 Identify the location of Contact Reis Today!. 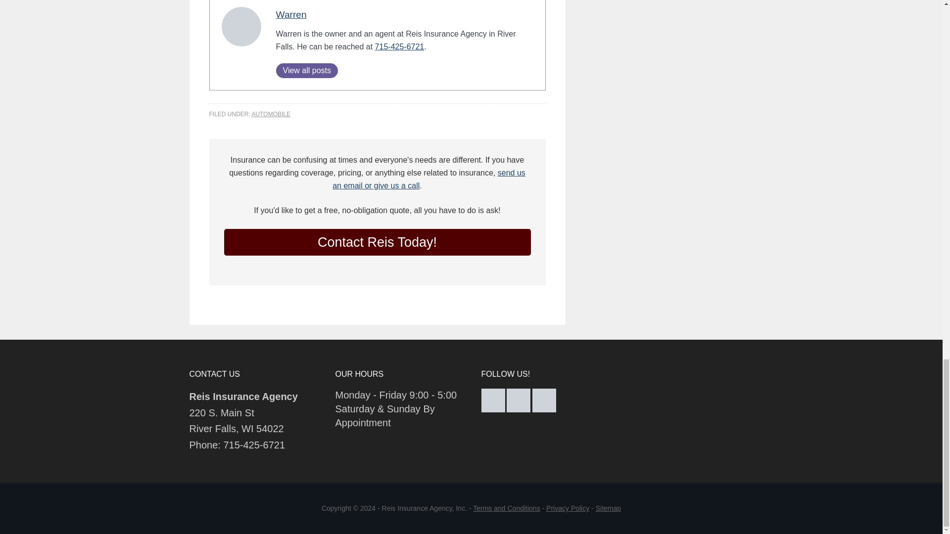
(377, 242).